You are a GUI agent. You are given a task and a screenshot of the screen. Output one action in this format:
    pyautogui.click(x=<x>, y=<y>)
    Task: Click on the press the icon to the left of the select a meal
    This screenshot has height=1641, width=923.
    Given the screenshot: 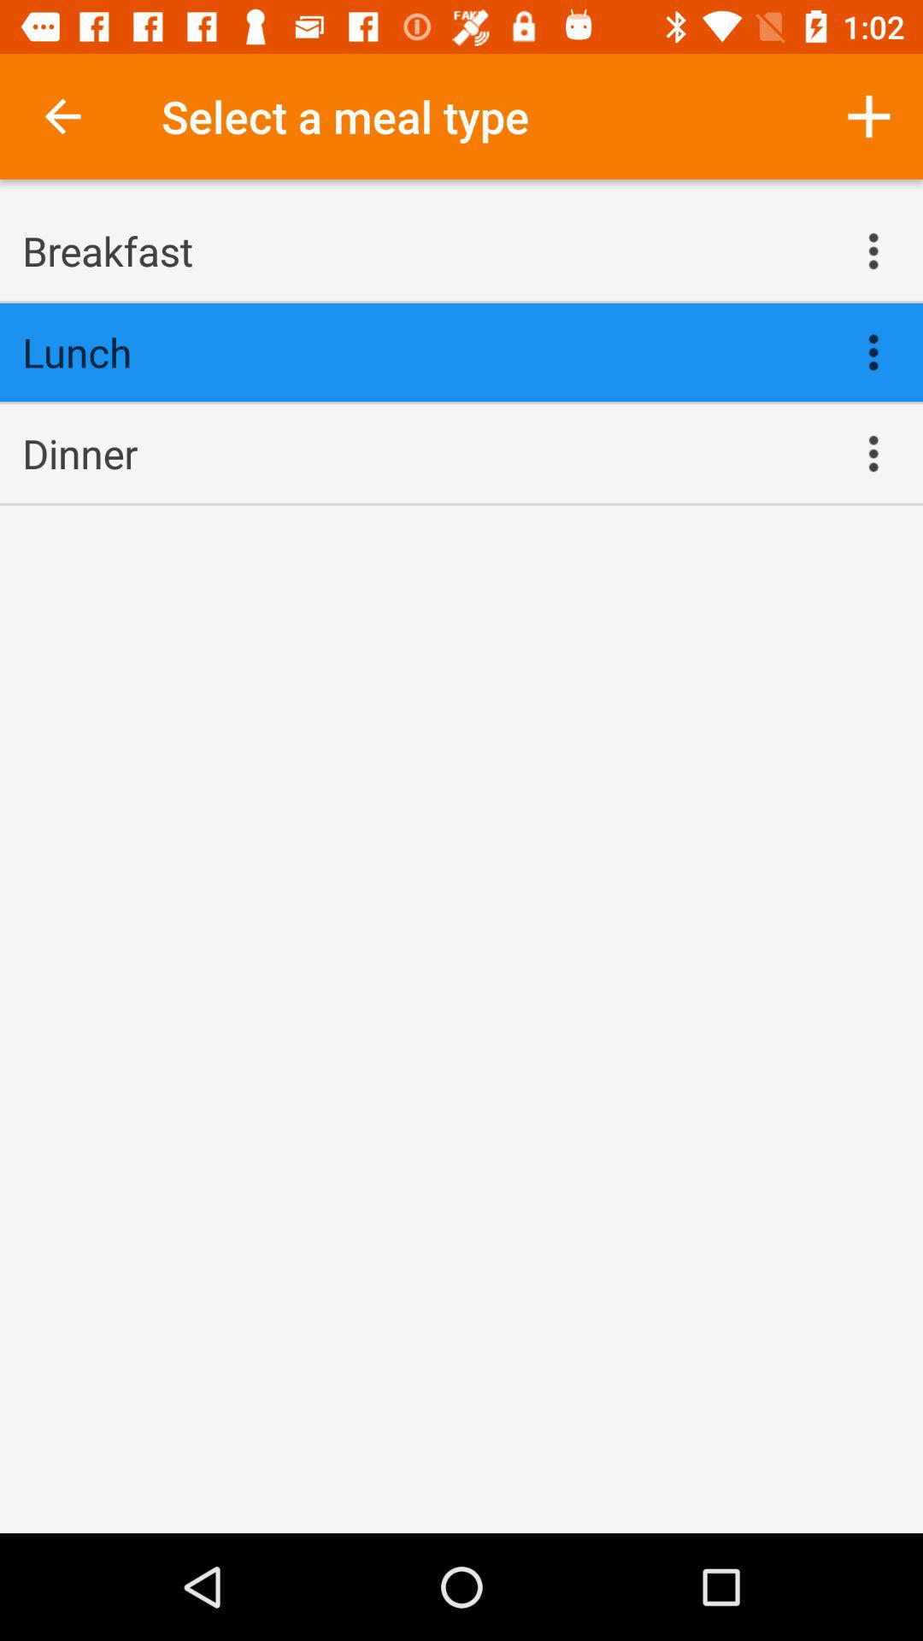 What is the action you would take?
    pyautogui.click(x=62, y=116)
    